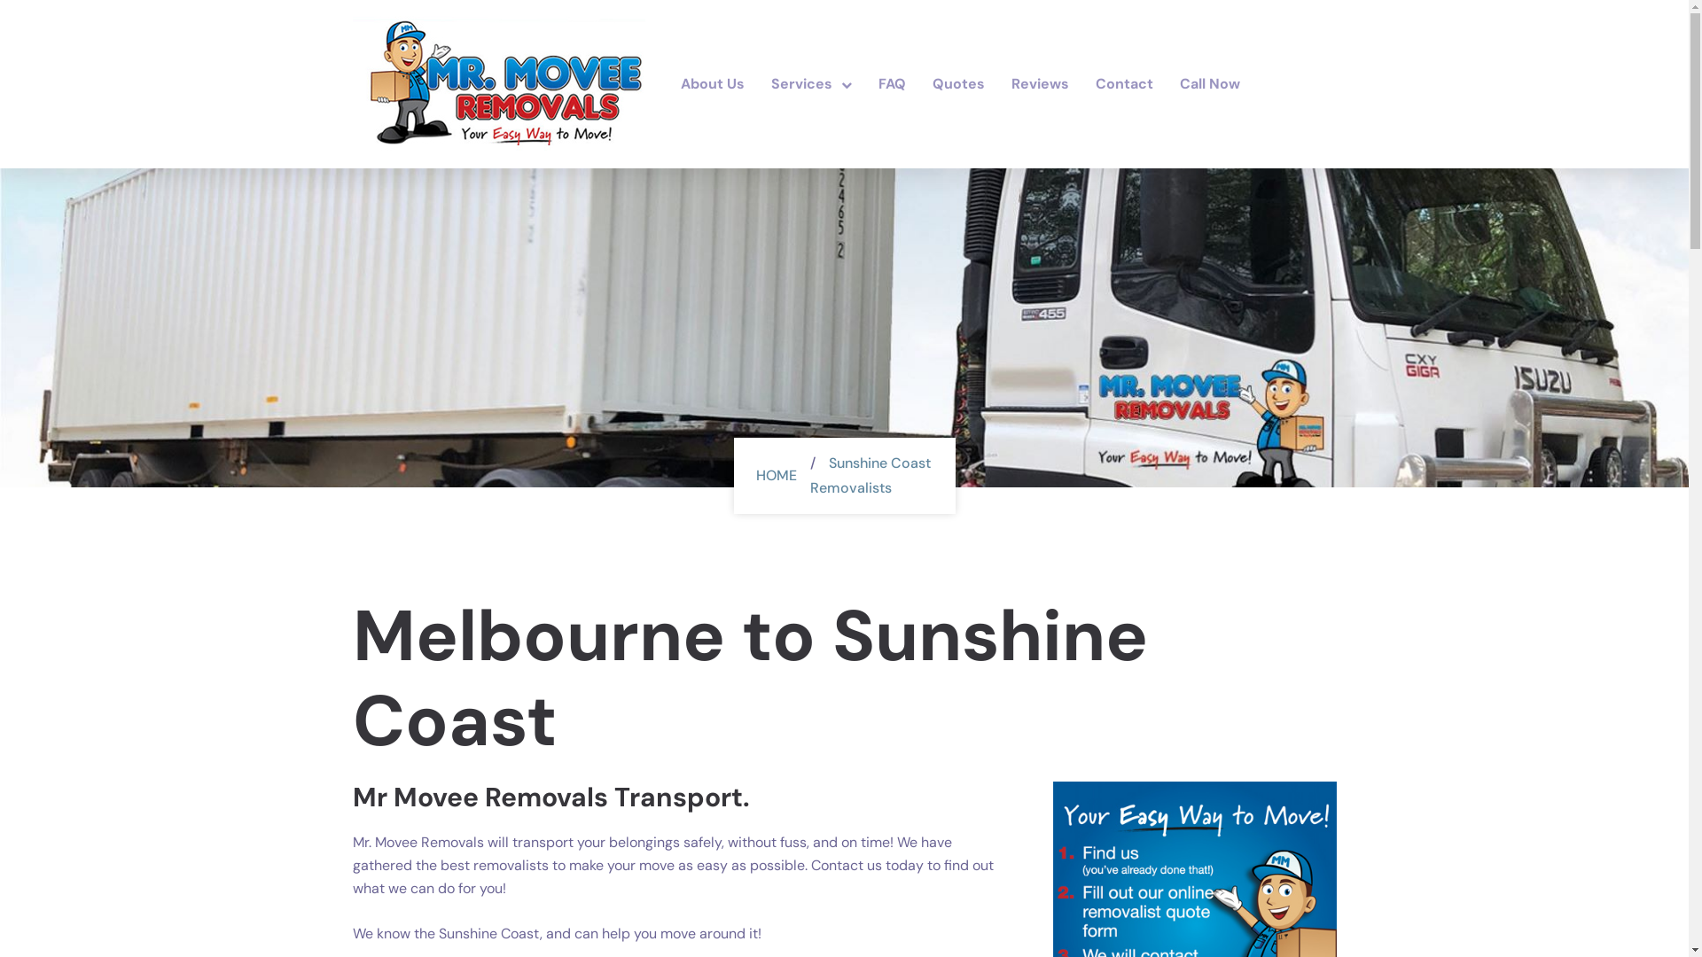  Describe the element at coordinates (1041, 83) in the screenshot. I see `Reviews` at that location.